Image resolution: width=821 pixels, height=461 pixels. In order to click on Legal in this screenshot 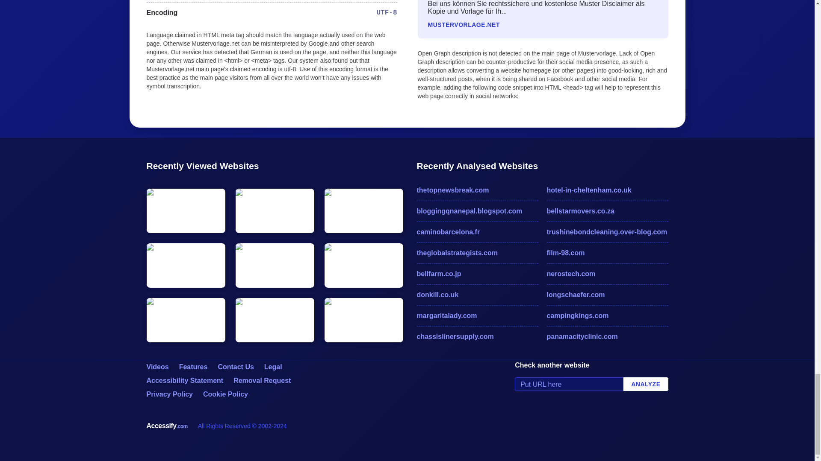, I will do `click(273, 367)`.